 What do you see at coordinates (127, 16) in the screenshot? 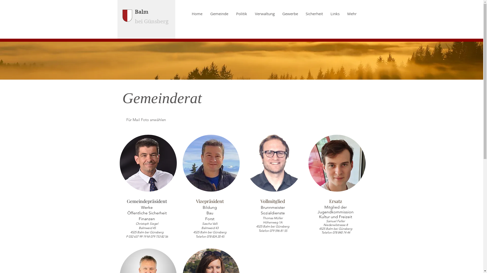
I see `wappe_klein.png` at bounding box center [127, 16].